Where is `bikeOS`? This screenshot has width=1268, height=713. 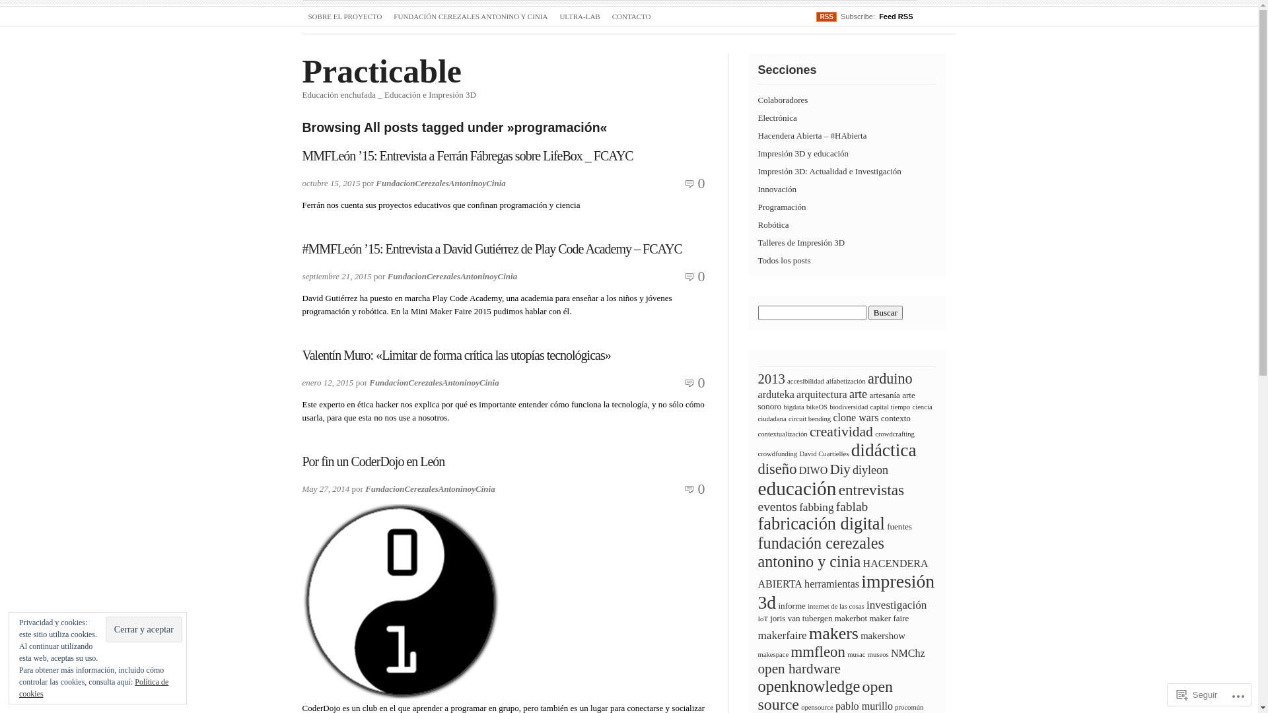
bikeOS is located at coordinates (817, 407).